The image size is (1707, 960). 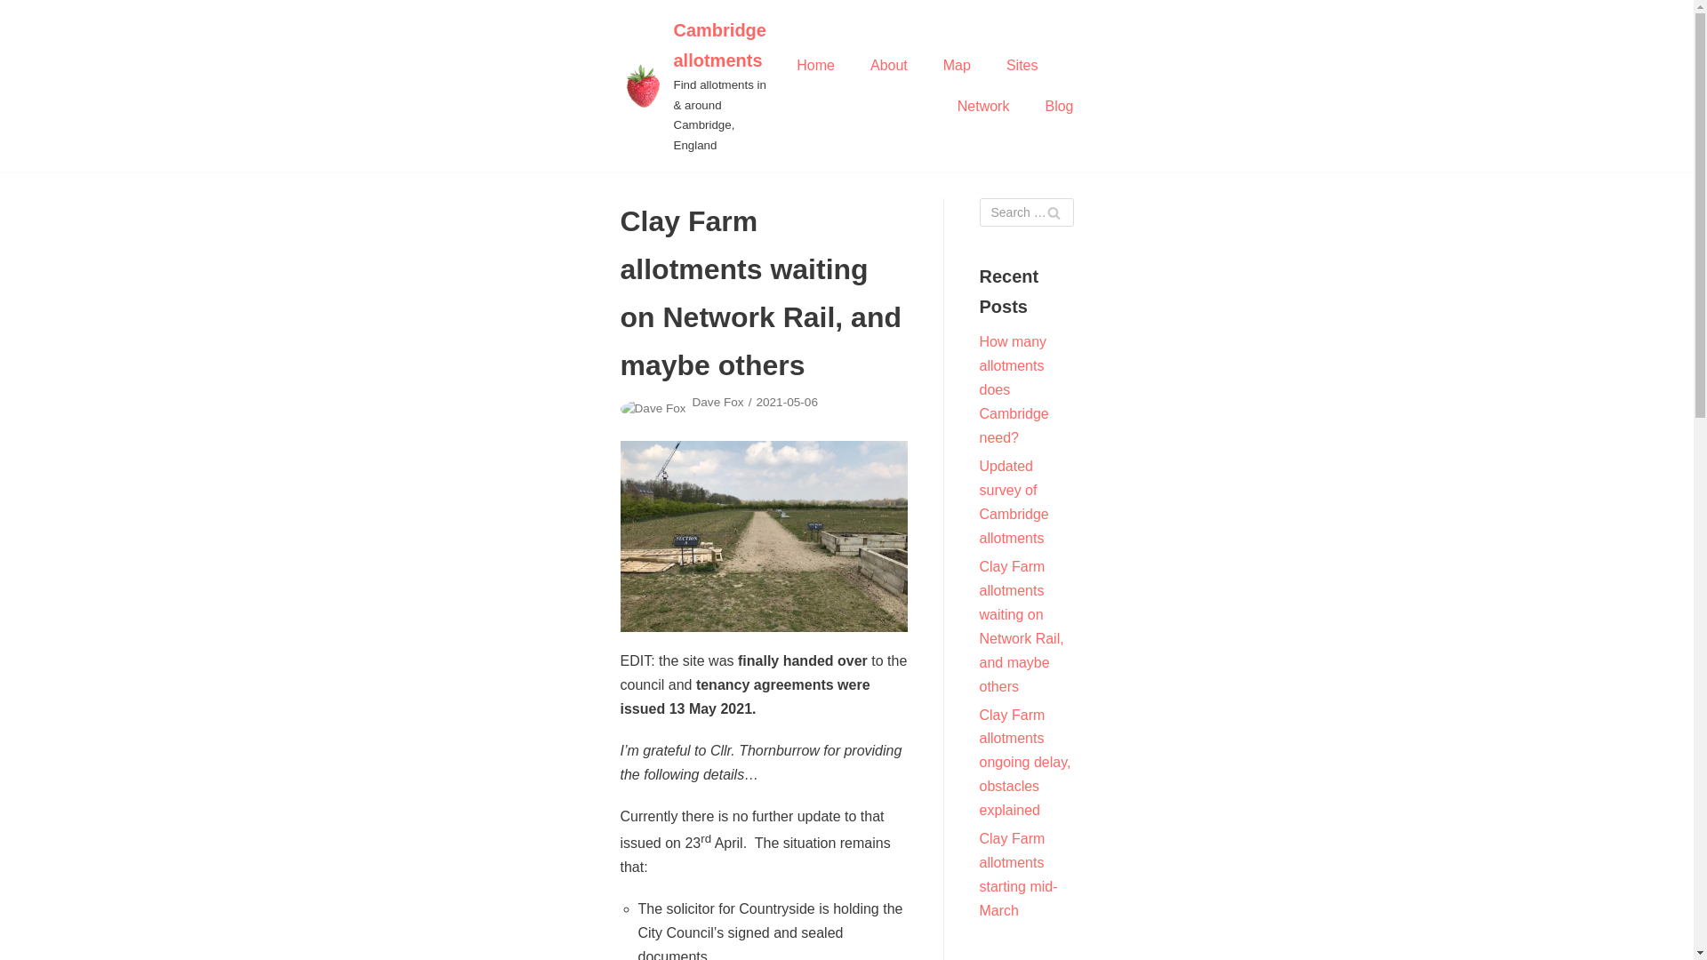 What do you see at coordinates (1053, 212) in the screenshot?
I see `Search` at bounding box center [1053, 212].